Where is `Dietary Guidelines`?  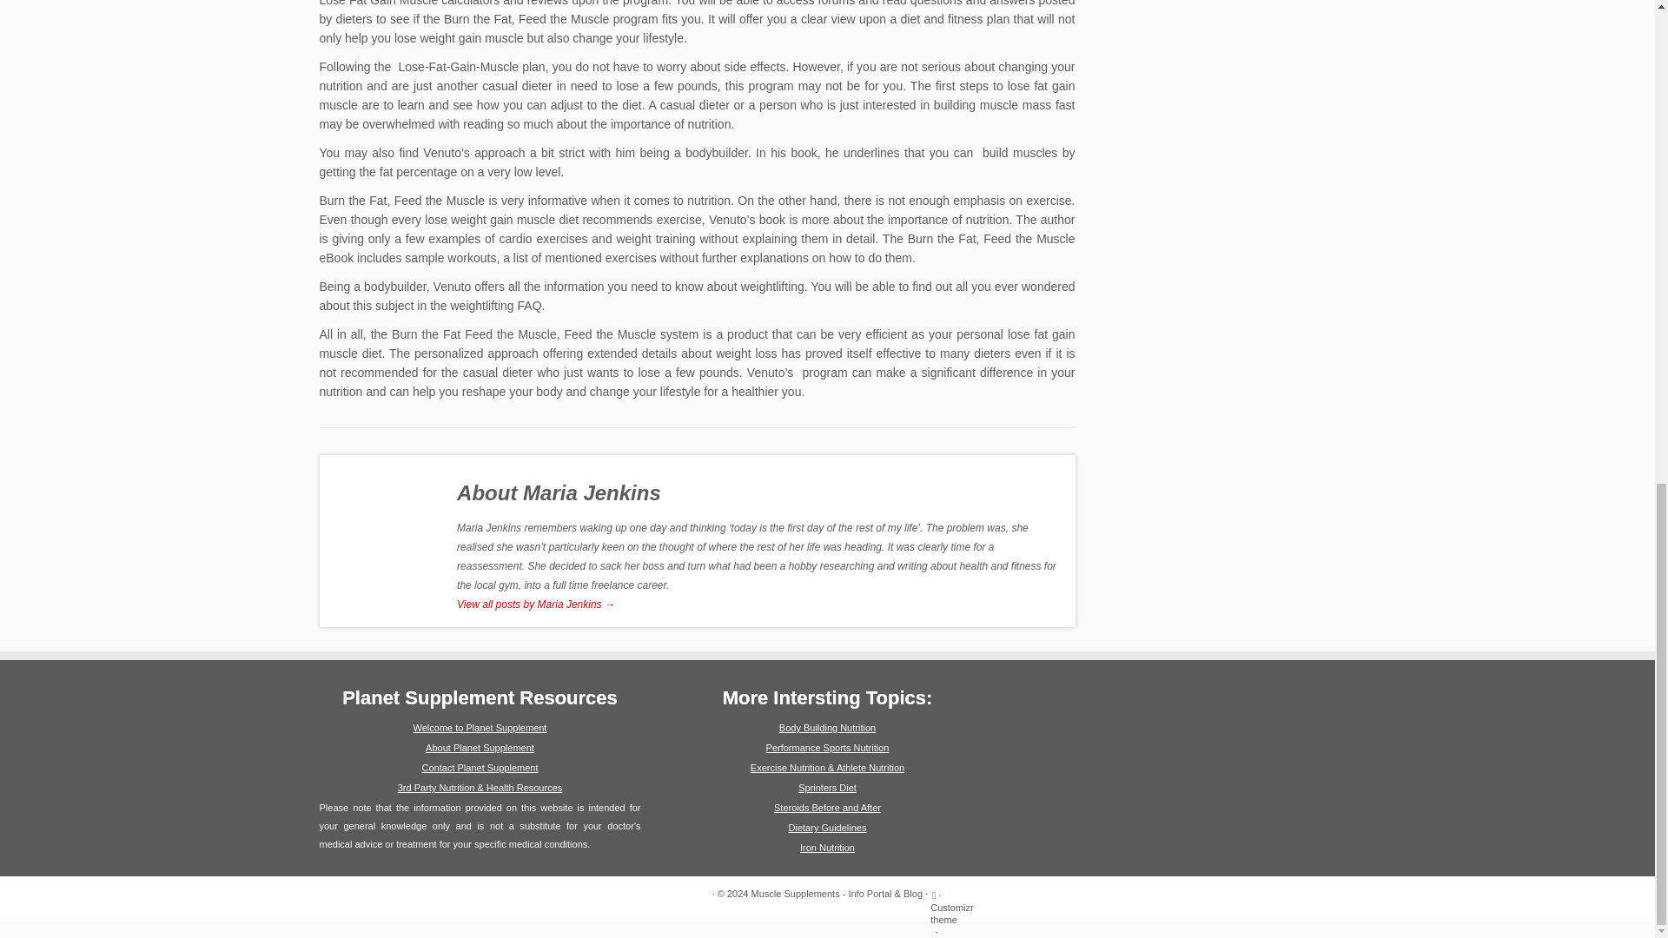
Dietary Guidelines is located at coordinates (828, 828).